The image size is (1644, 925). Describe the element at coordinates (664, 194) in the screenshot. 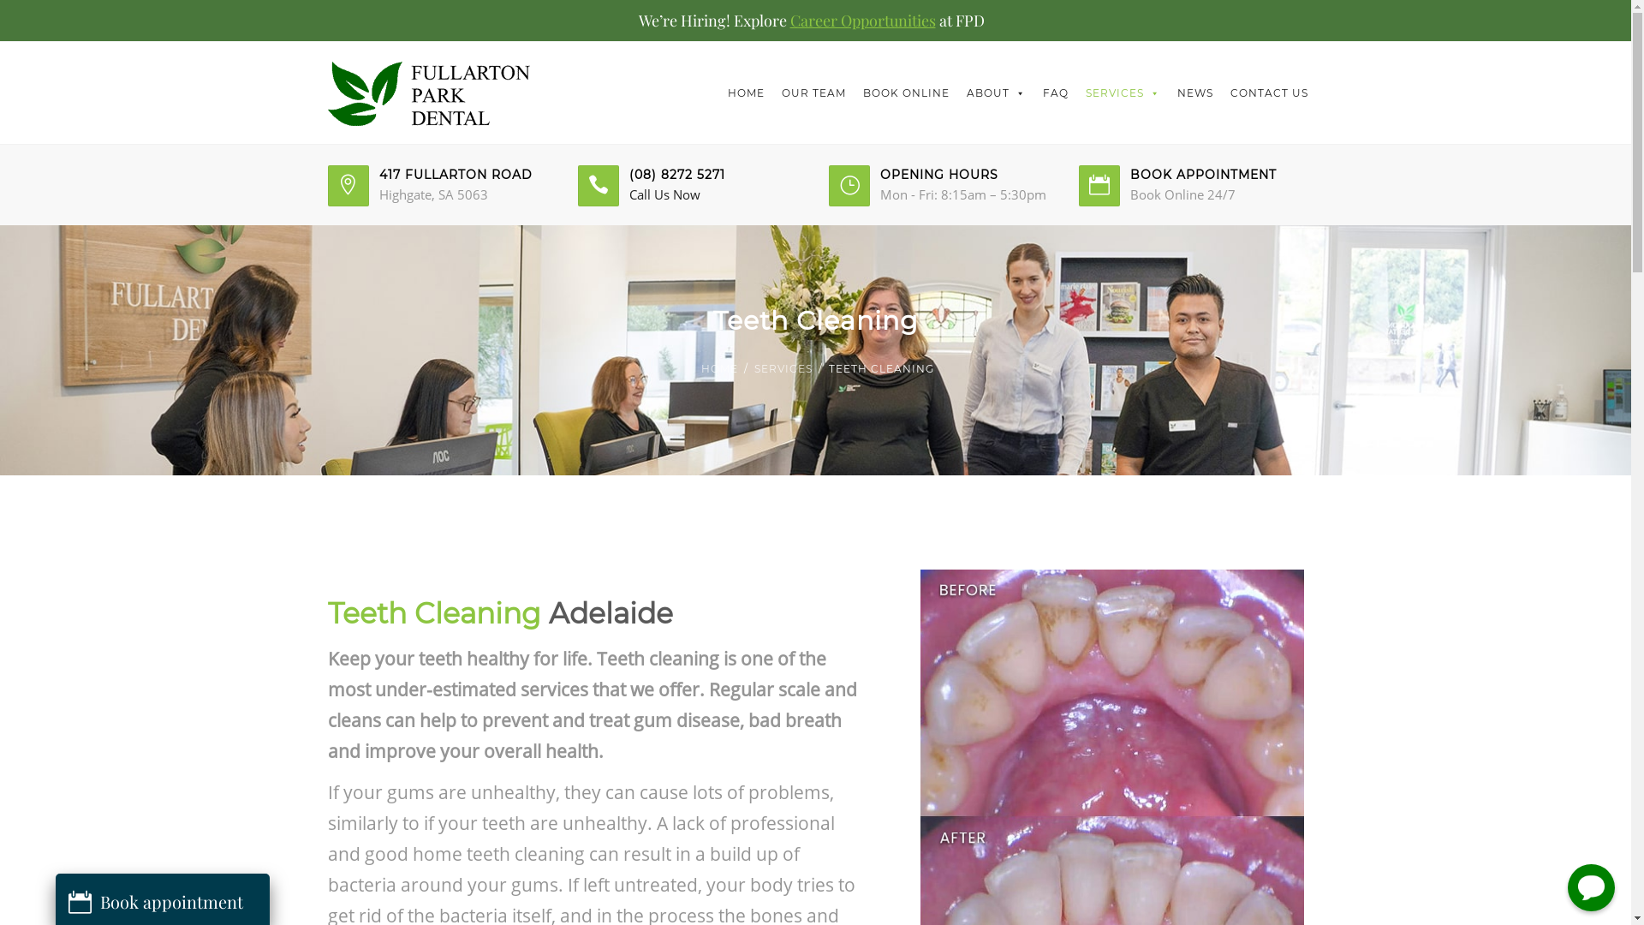

I see `Call Us Now` at that location.